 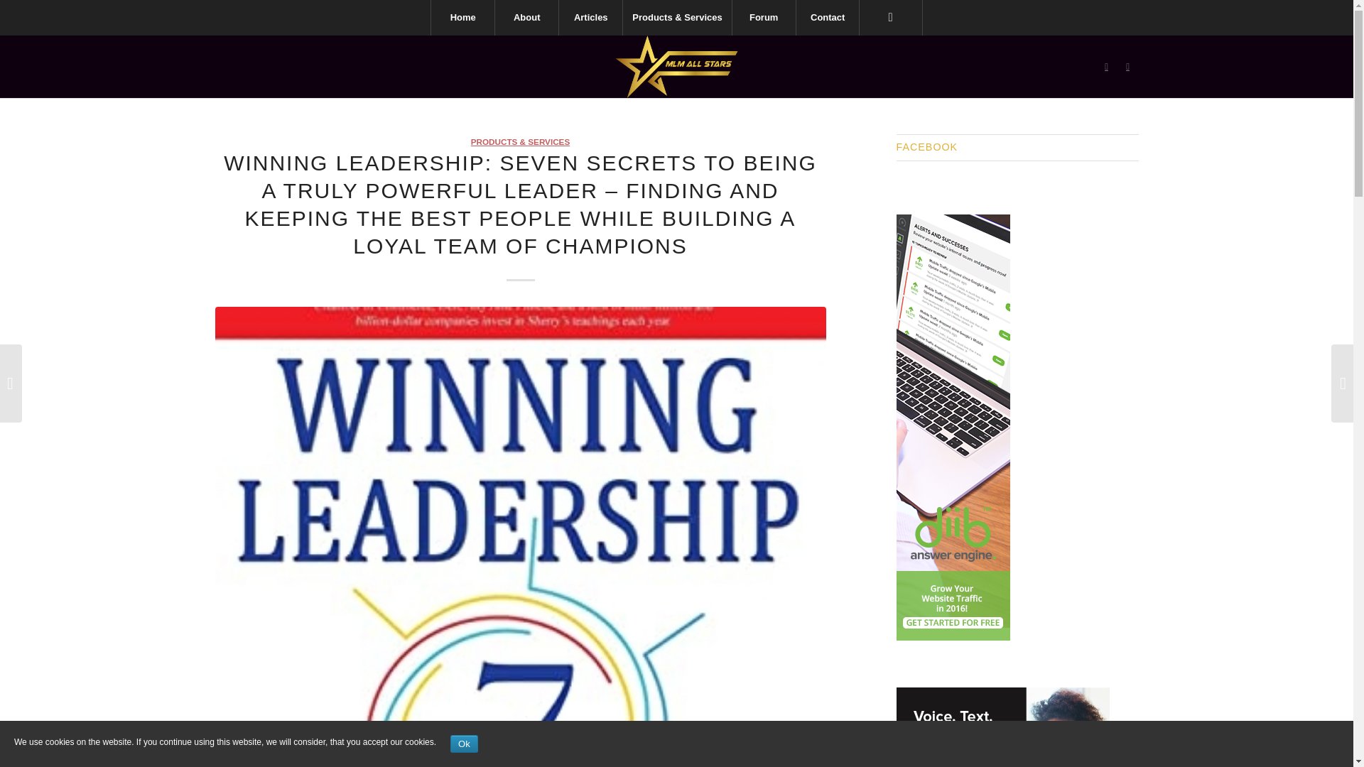 I want to click on About, so click(x=526, y=17).